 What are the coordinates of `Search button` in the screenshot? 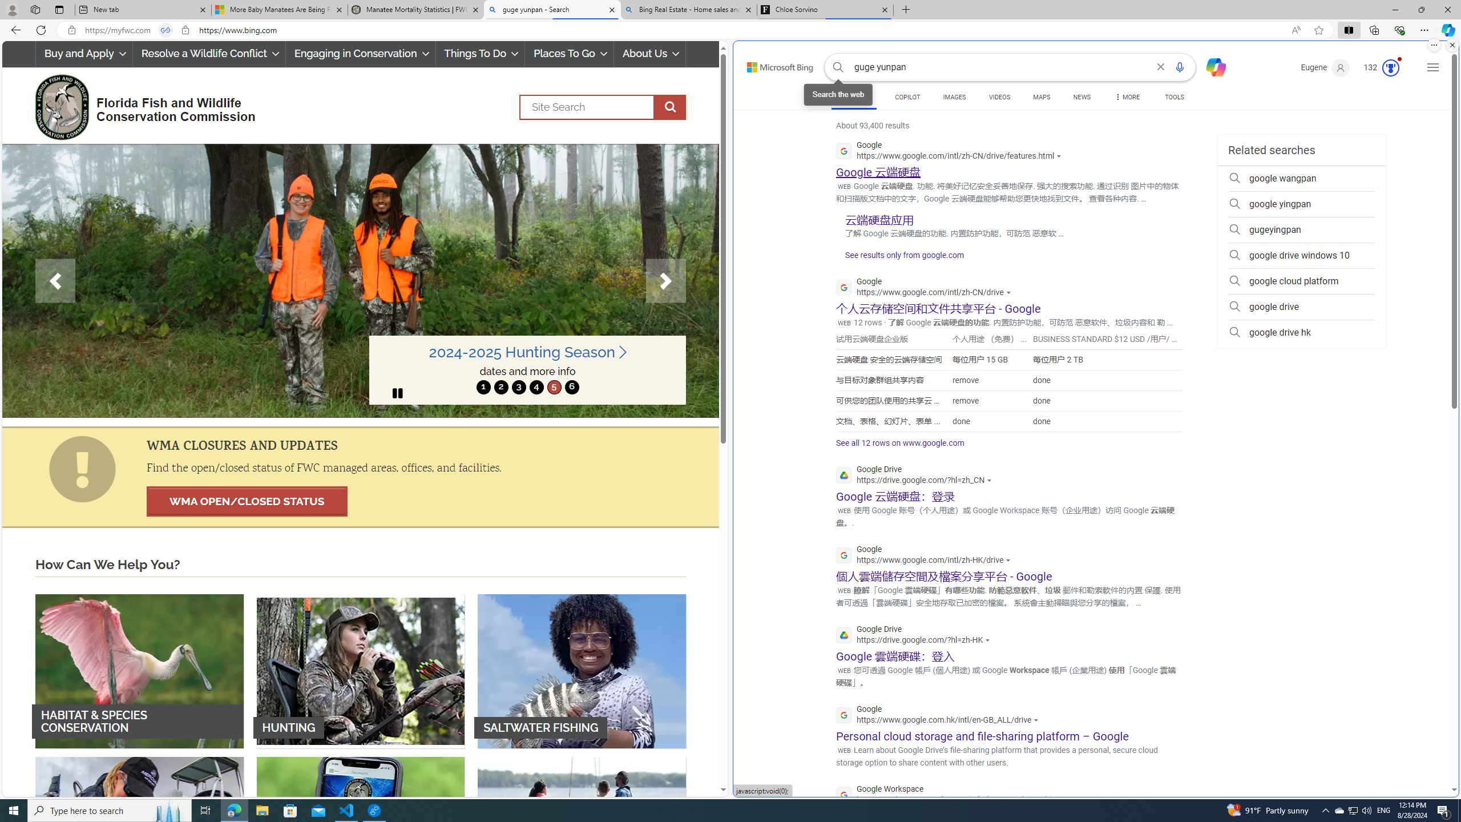 It's located at (838, 67).